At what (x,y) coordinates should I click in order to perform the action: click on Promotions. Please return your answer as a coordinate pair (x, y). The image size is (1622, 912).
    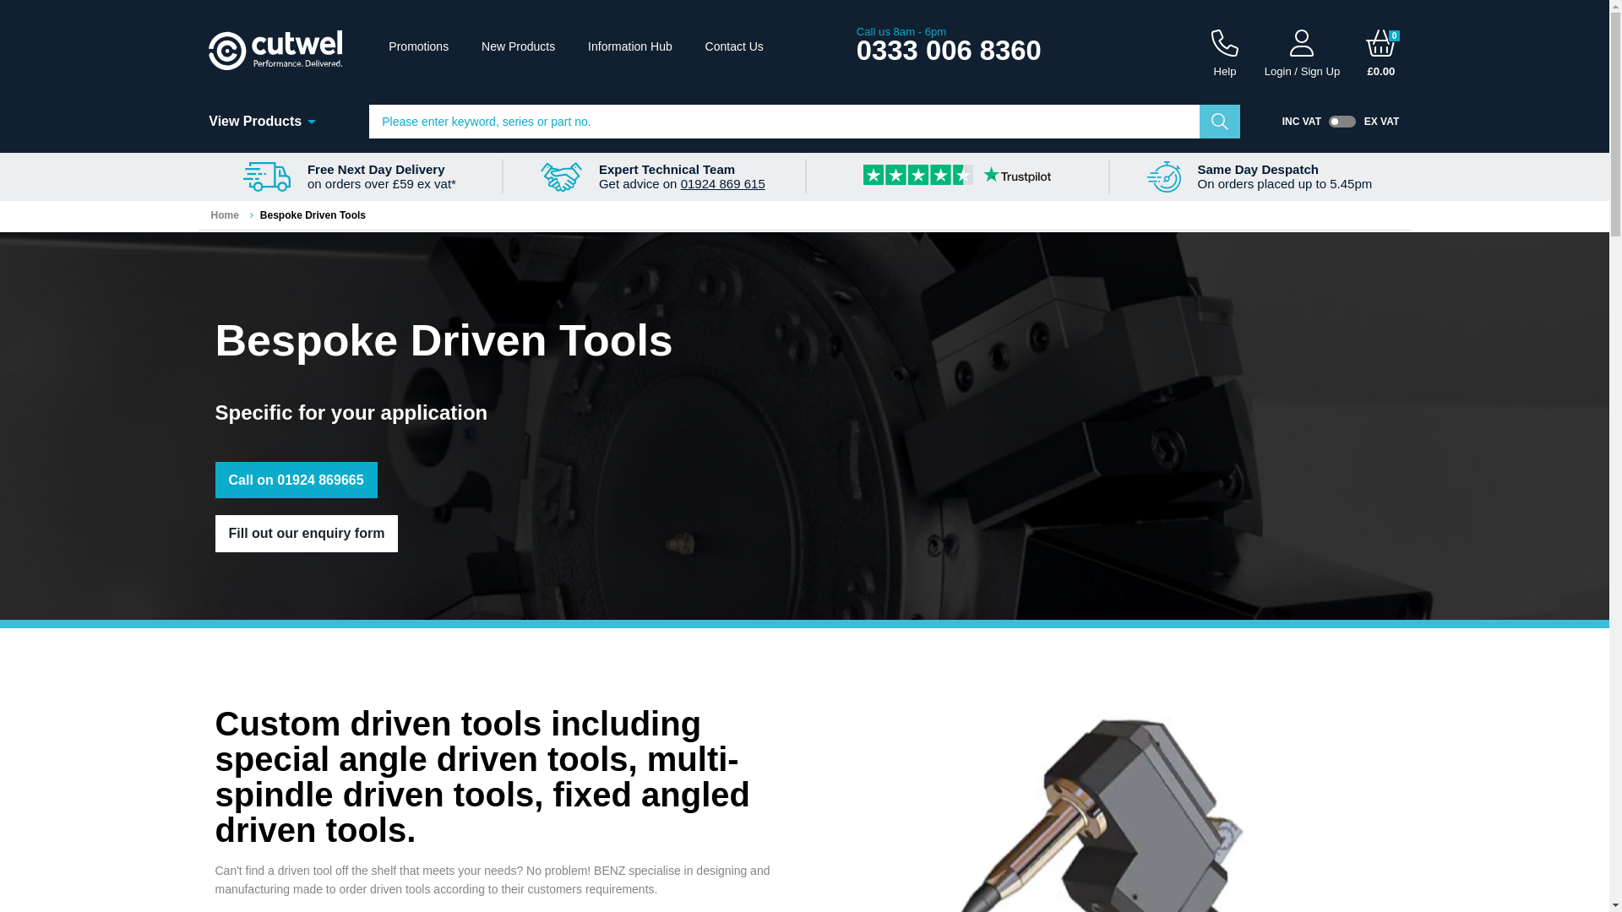
    Looking at the image, I should click on (419, 46).